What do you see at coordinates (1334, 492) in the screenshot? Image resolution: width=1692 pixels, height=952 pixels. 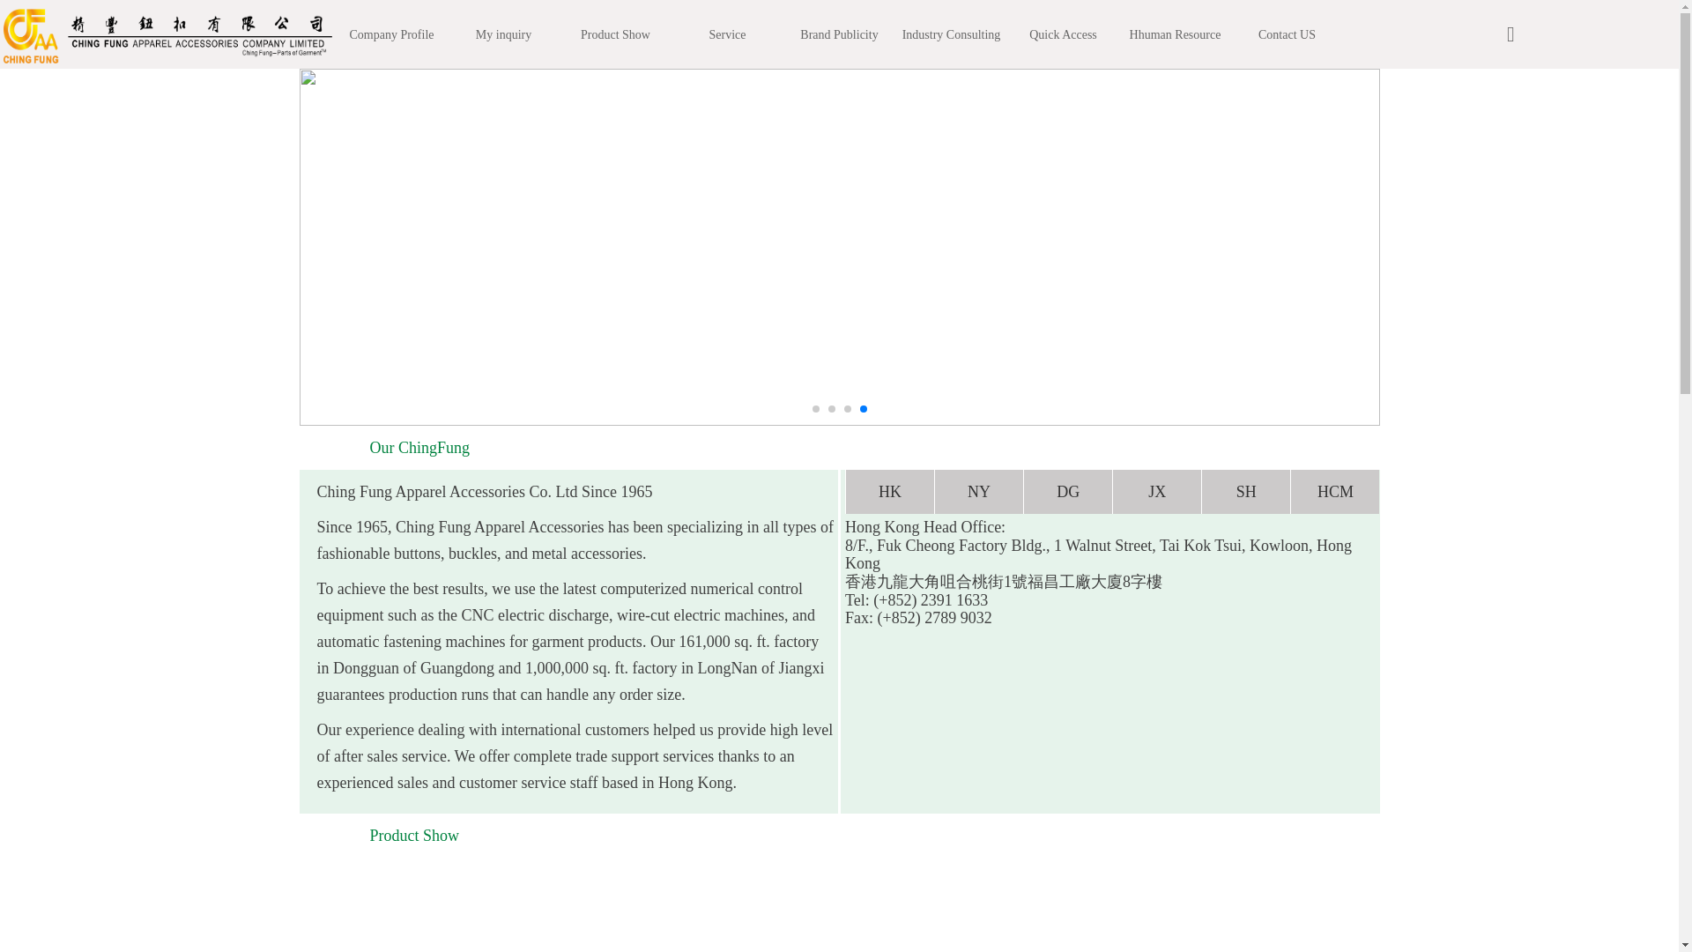 I see `HCM` at bounding box center [1334, 492].